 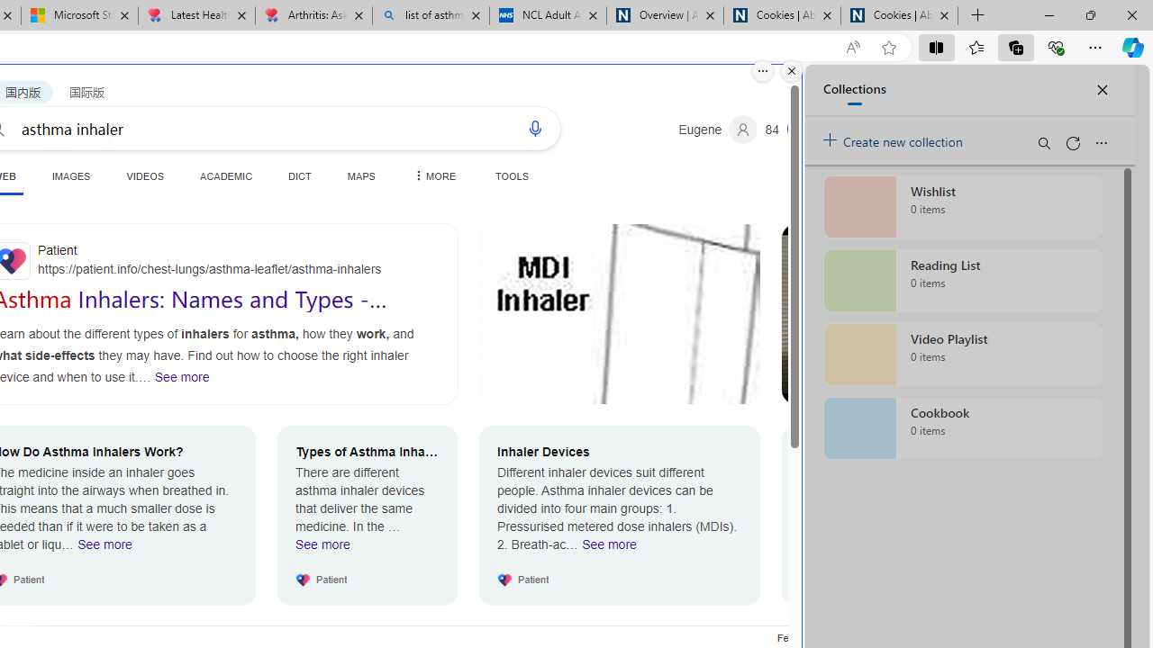 What do you see at coordinates (226, 175) in the screenshot?
I see `ACADEMIC` at bounding box center [226, 175].